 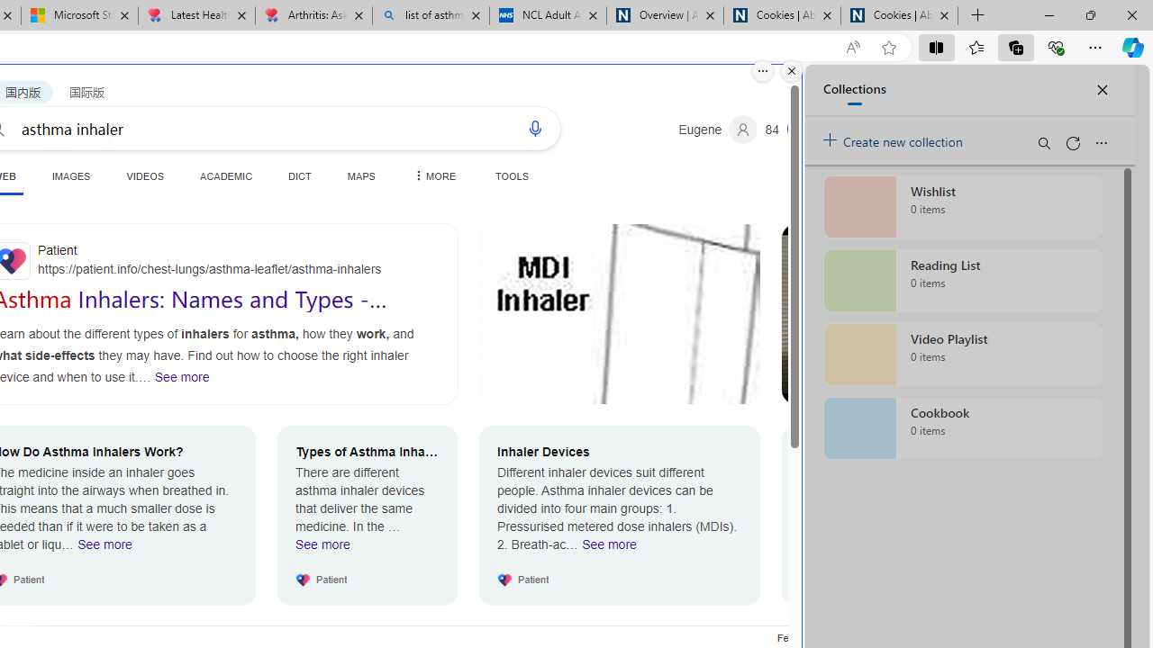 What do you see at coordinates (226, 175) in the screenshot?
I see `ACADEMIC` at bounding box center [226, 175].